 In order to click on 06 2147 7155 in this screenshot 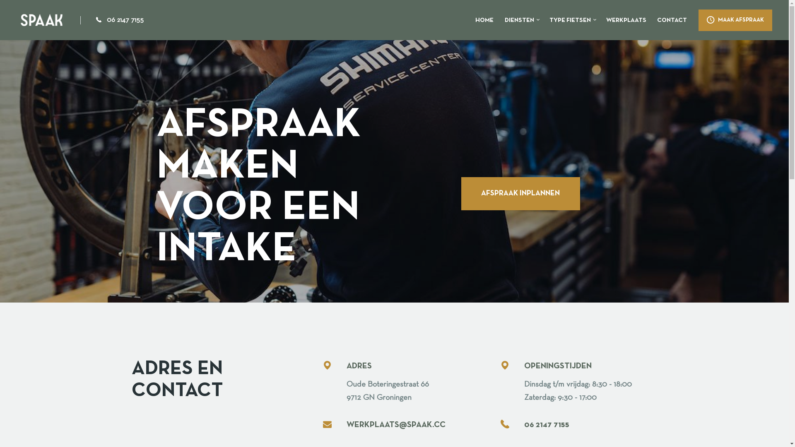, I will do `click(118, 20)`.